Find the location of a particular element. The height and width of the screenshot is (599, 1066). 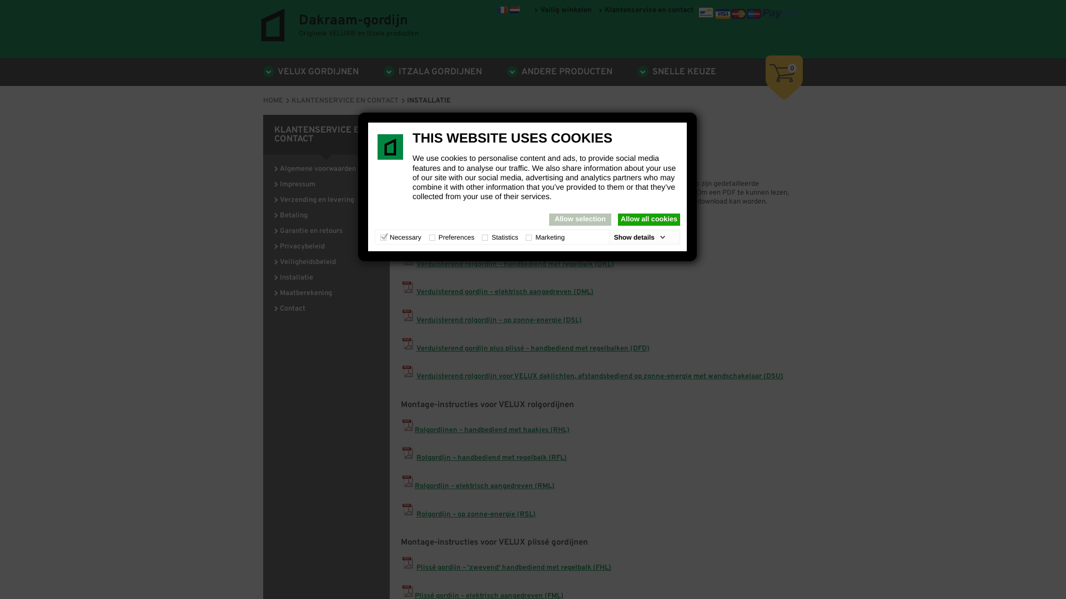

Contact is located at coordinates (293, 309).